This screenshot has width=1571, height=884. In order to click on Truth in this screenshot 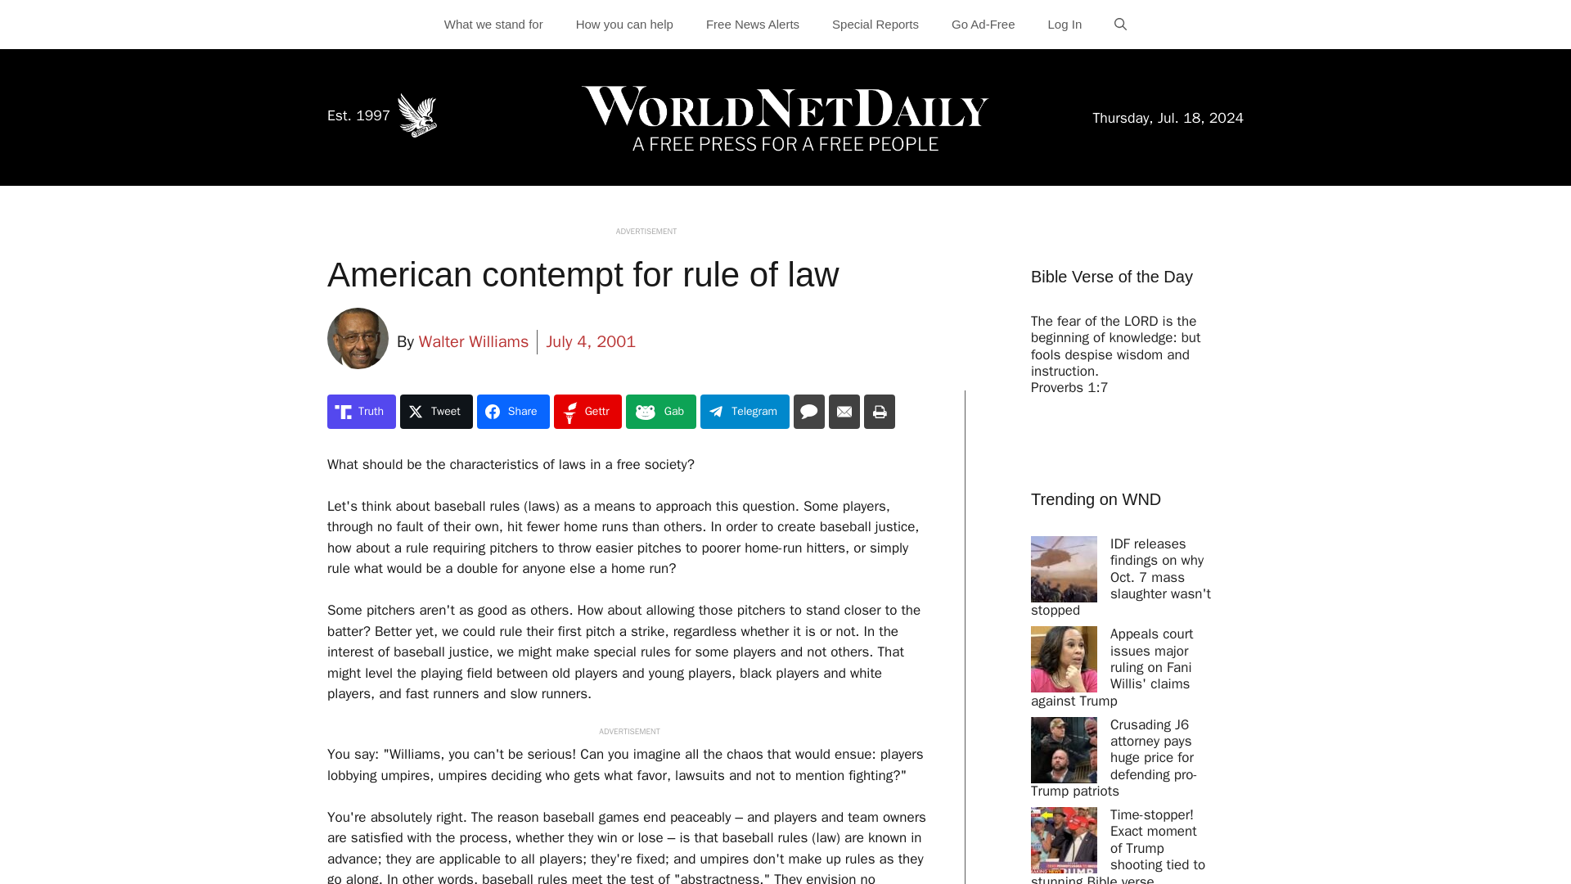, I will do `click(361, 411)`.